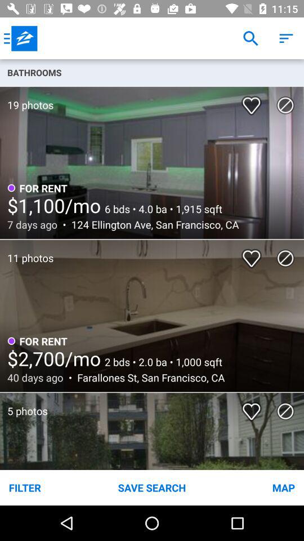  What do you see at coordinates (161, 209) in the screenshot?
I see `open the 6 bds 4 item` at bounding box center [161, 209].